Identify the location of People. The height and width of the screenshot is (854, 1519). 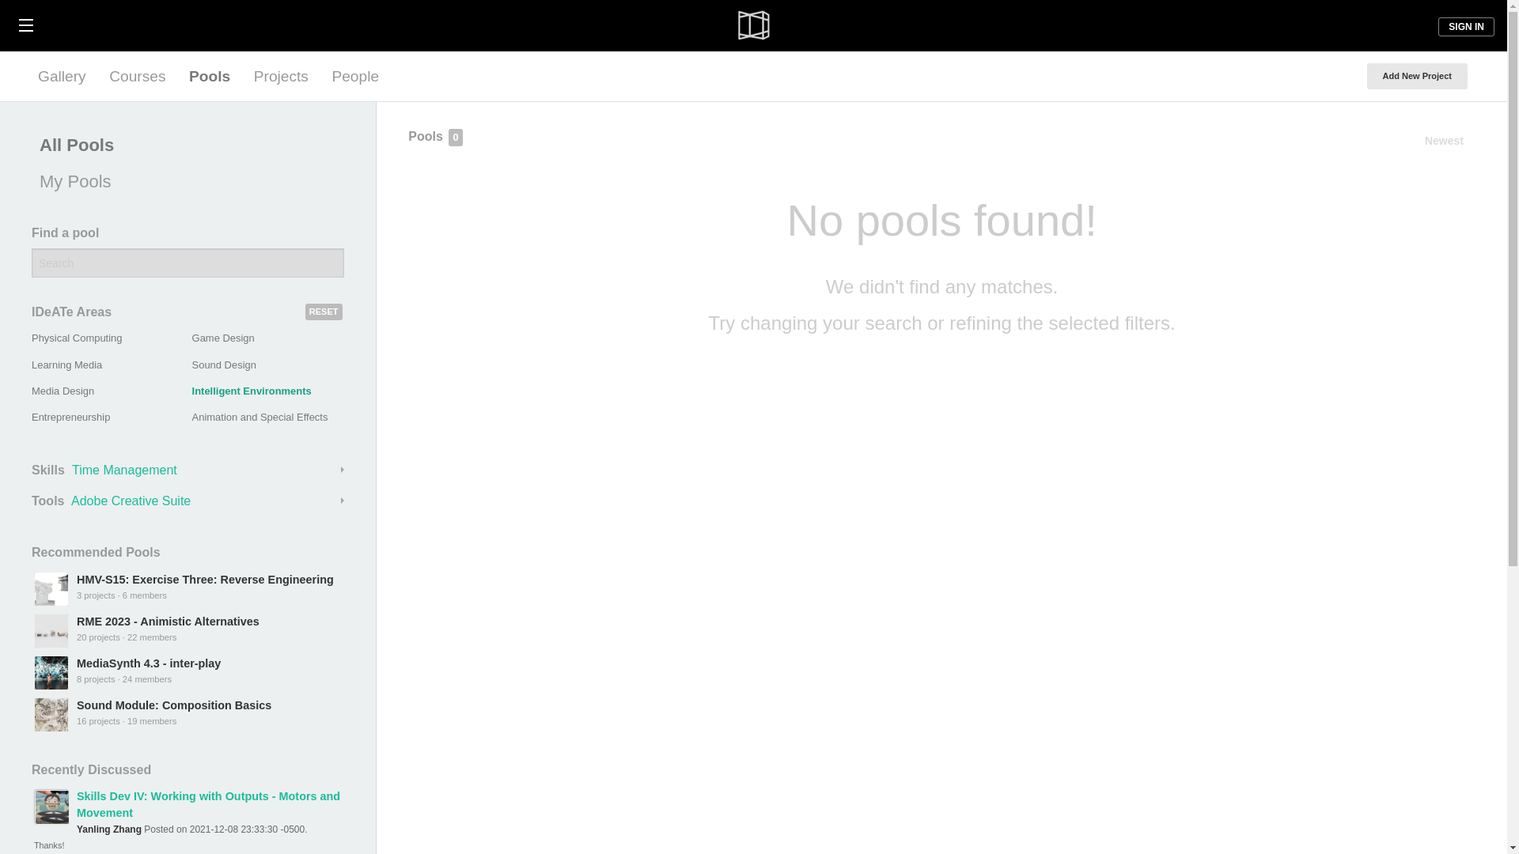
(354, 76).